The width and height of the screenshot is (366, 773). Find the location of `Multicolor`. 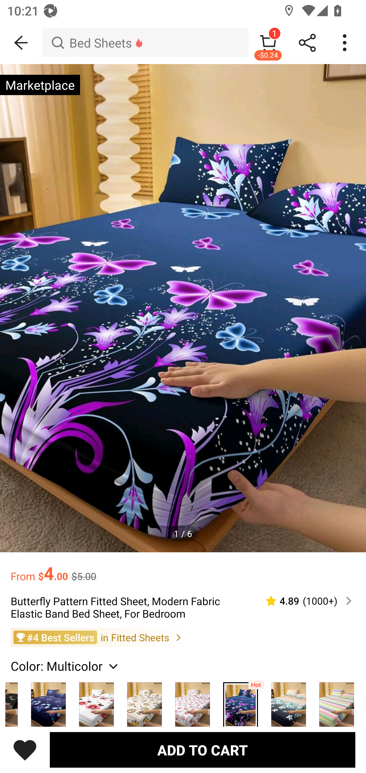

Multicolor is located at coordinates (337, 700).